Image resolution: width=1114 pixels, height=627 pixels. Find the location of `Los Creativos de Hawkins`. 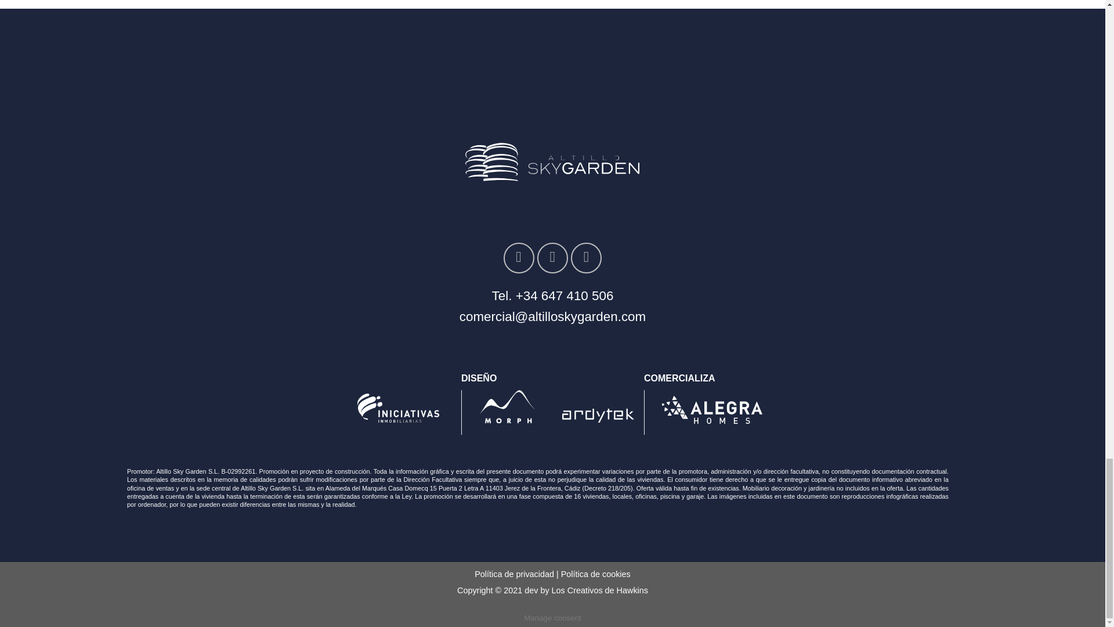

Los Creativos de Hawkins is located at coordinates (600, 590).